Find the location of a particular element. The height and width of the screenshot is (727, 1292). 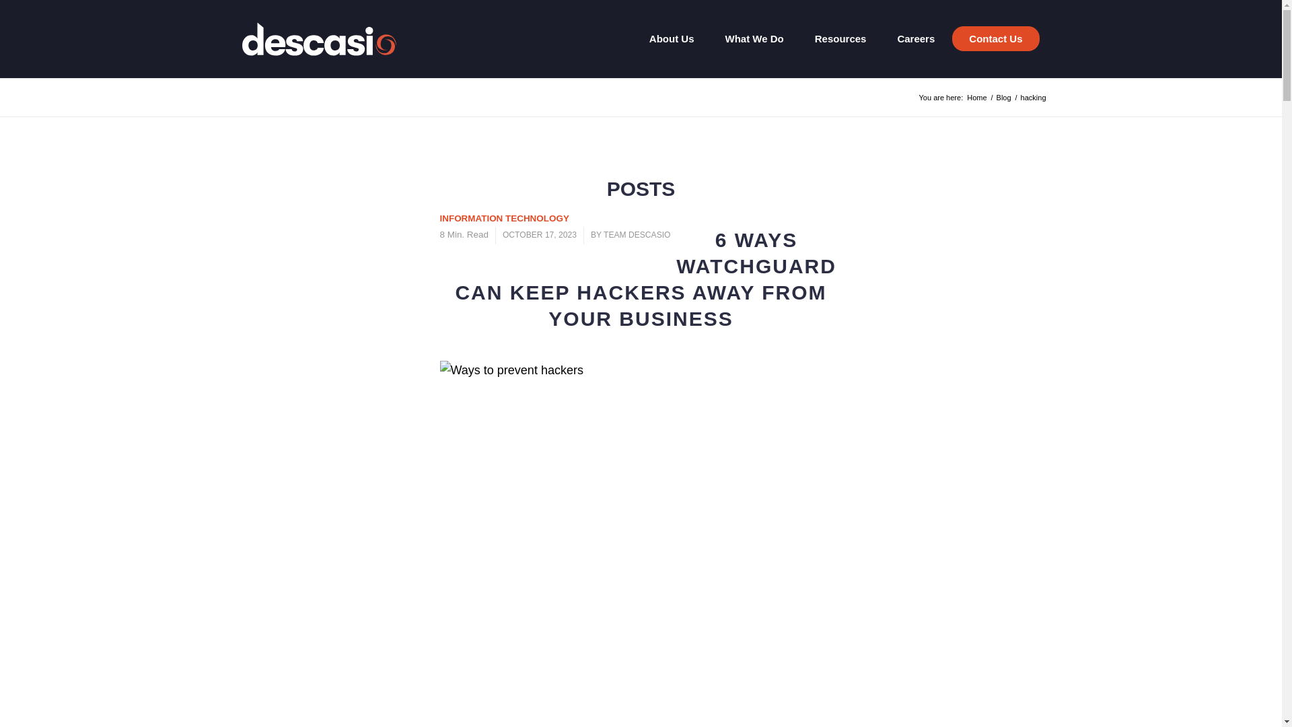

TEAM DESCASIO is located at coordinates (637, 235).